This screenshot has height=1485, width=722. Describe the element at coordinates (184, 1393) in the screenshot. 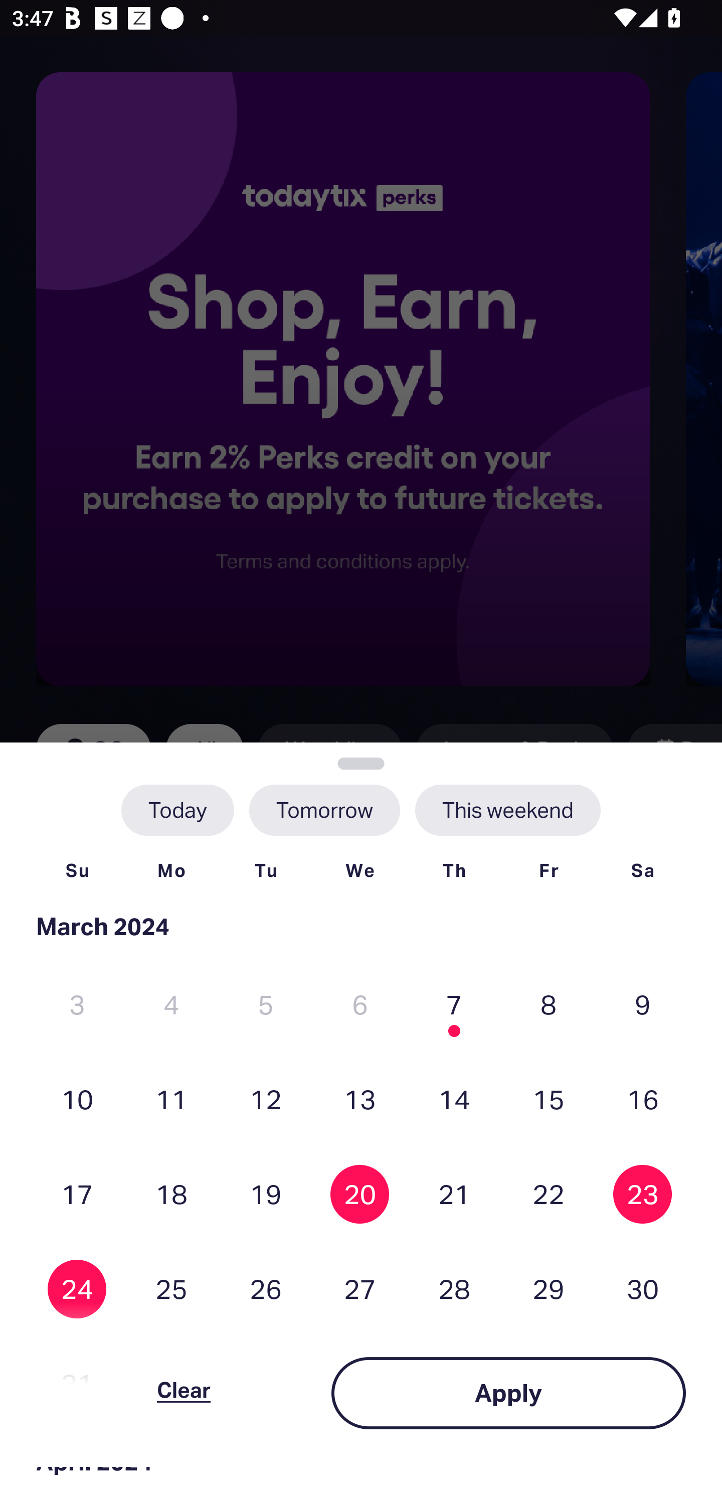

I see `Clear` at that location.